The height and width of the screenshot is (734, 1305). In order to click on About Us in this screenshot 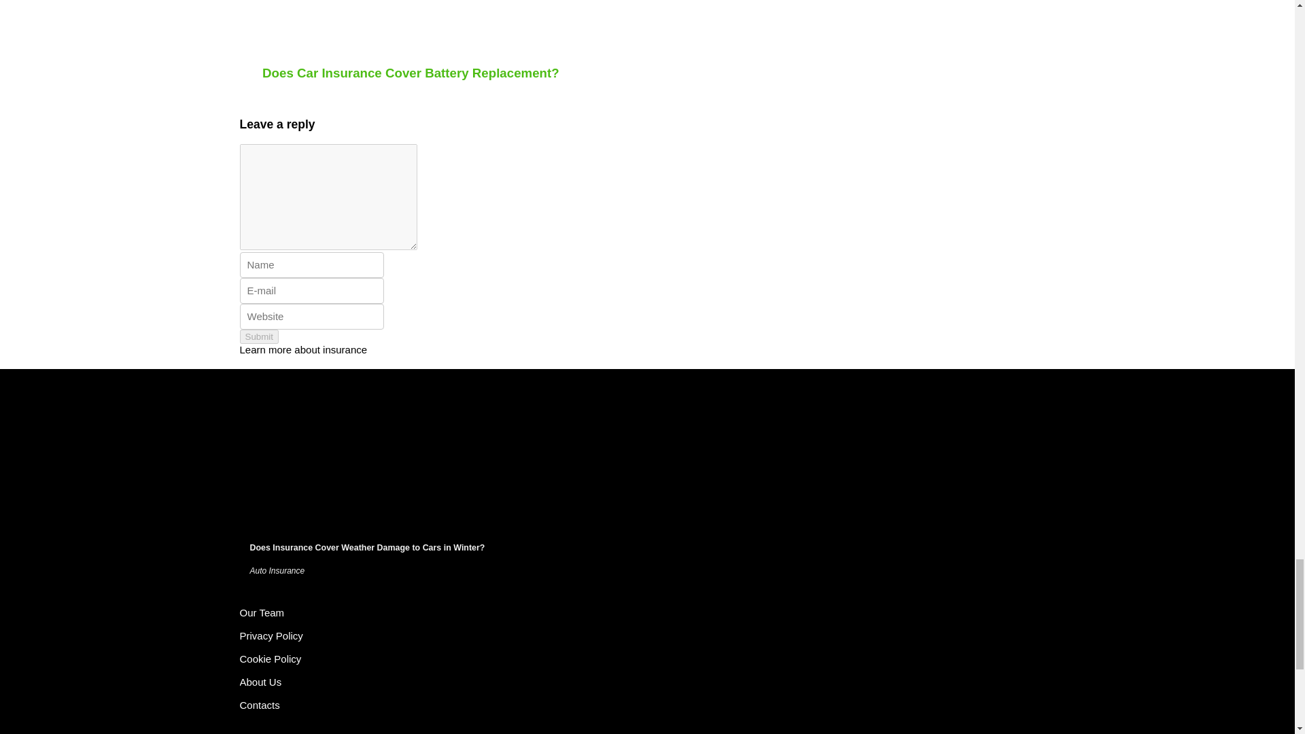, I will do `click(260, 681)`.